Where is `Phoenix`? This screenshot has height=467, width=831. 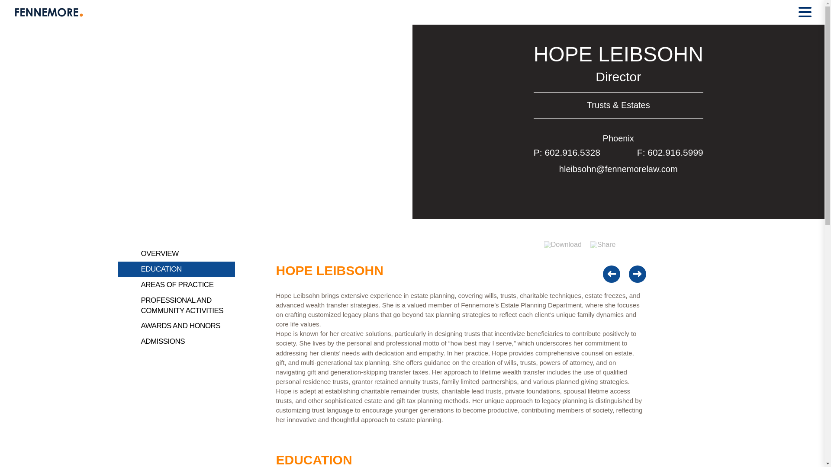
Phoenix is located at coordinates (618, 138).